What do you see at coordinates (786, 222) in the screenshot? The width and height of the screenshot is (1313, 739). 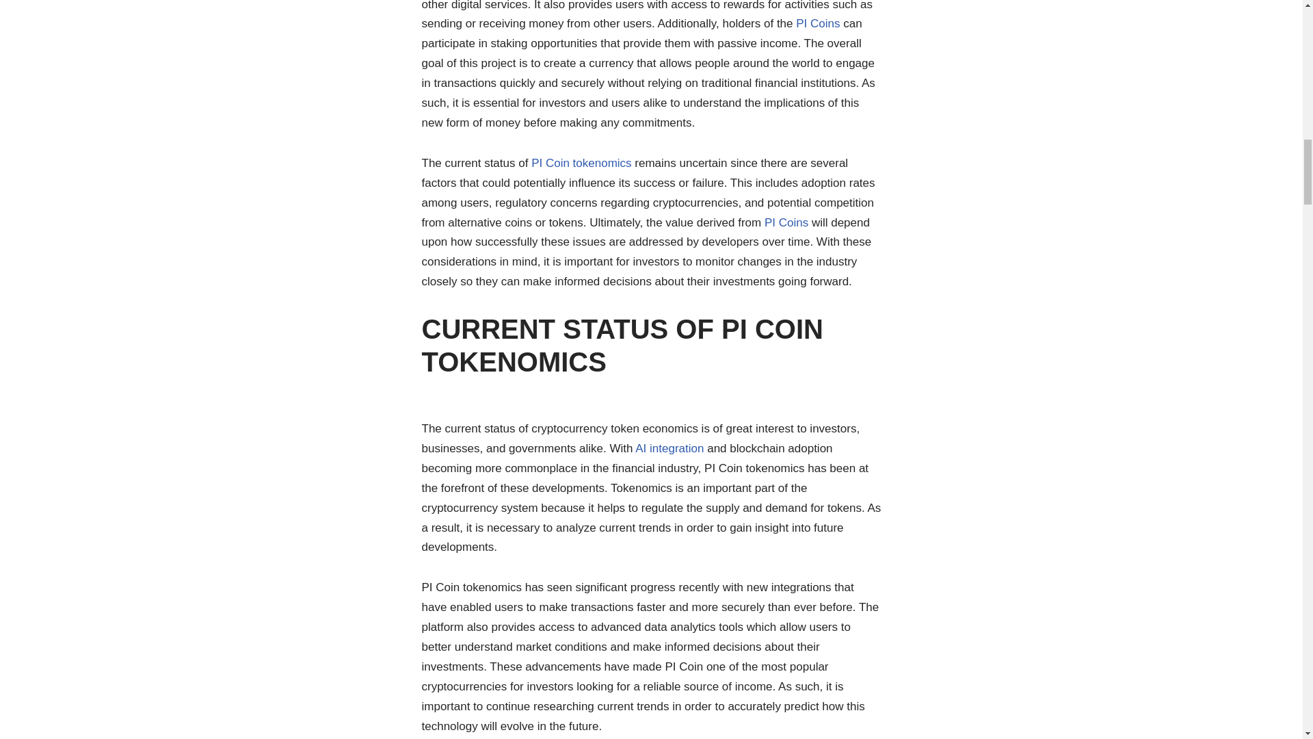 I see `PI Coins` at bounding box center [786, 222].